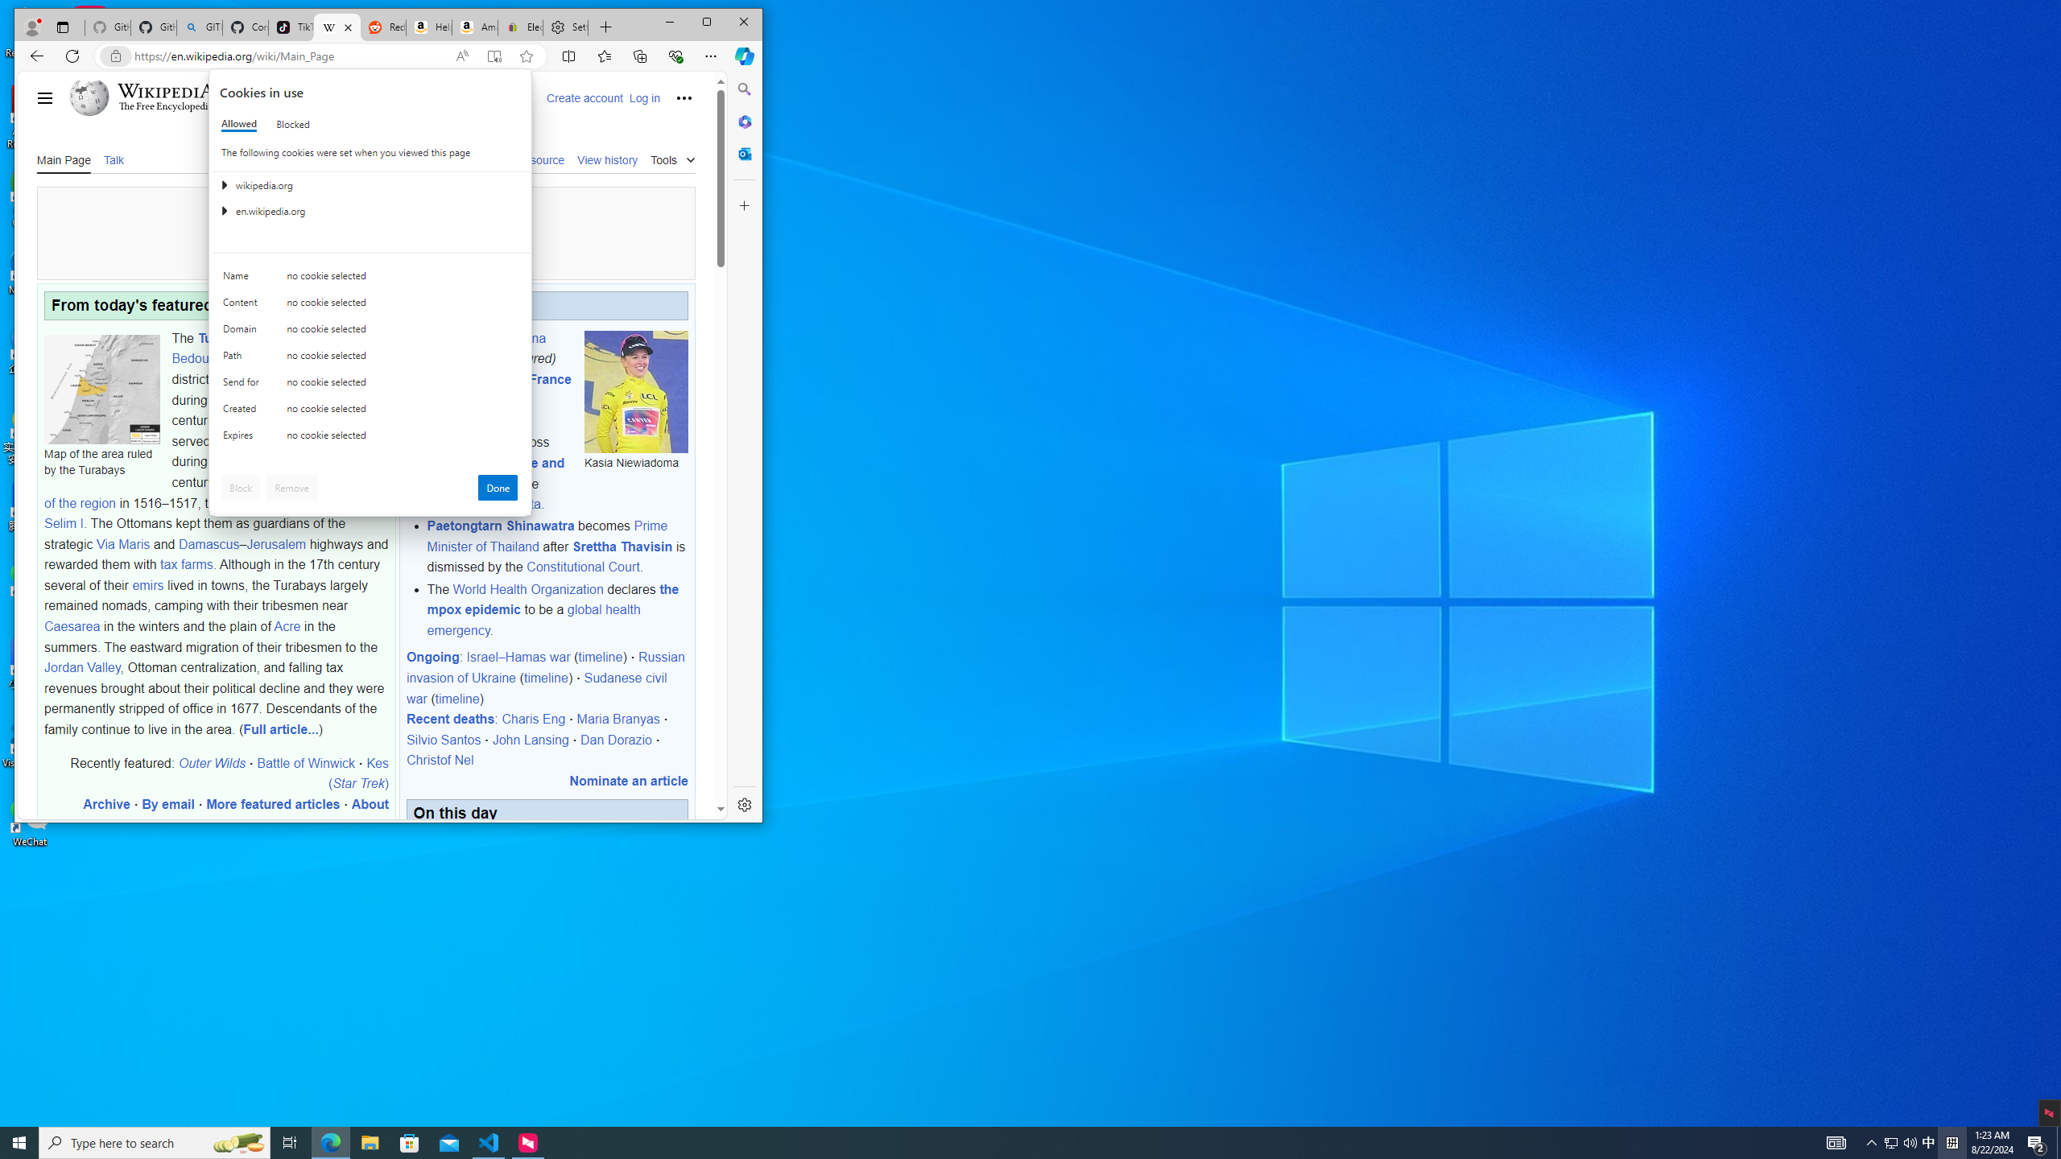 This screenshot has width=2061, height=1159. I want to click on Send for, so click(244, 386).